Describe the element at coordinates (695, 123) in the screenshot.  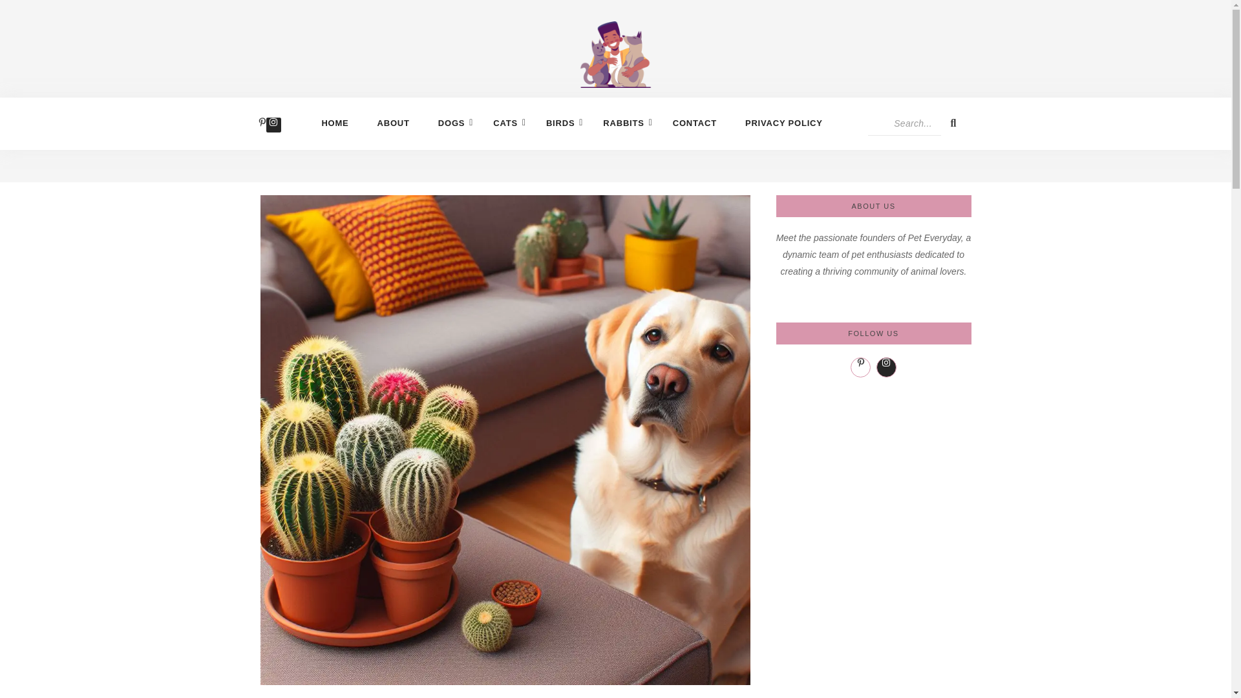
I see `CONTACT` at that location.